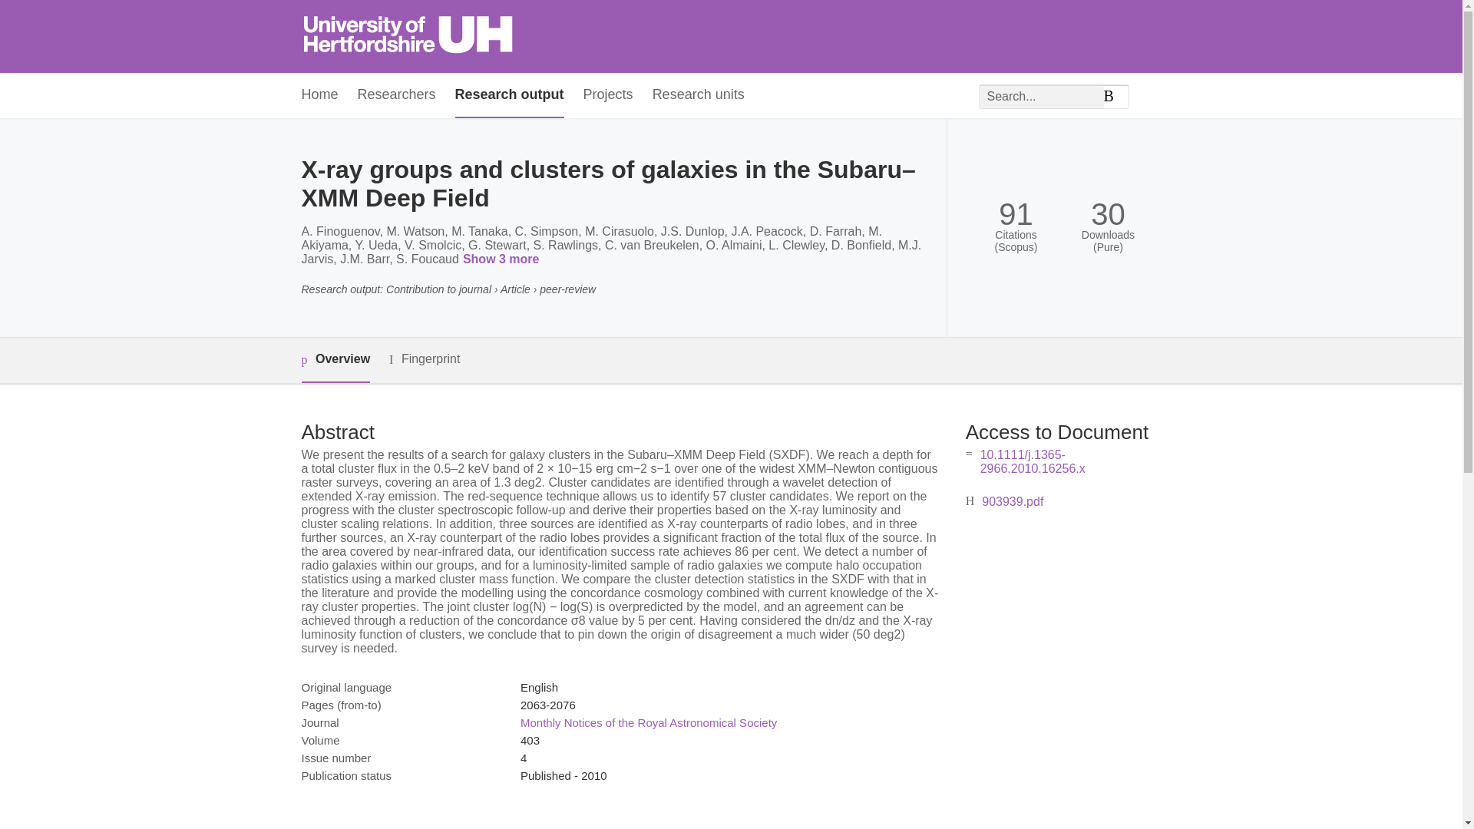 Image resolution: width=1474 pixels, height=829 pixels. I want to click on Researchers, so click(397, 95).